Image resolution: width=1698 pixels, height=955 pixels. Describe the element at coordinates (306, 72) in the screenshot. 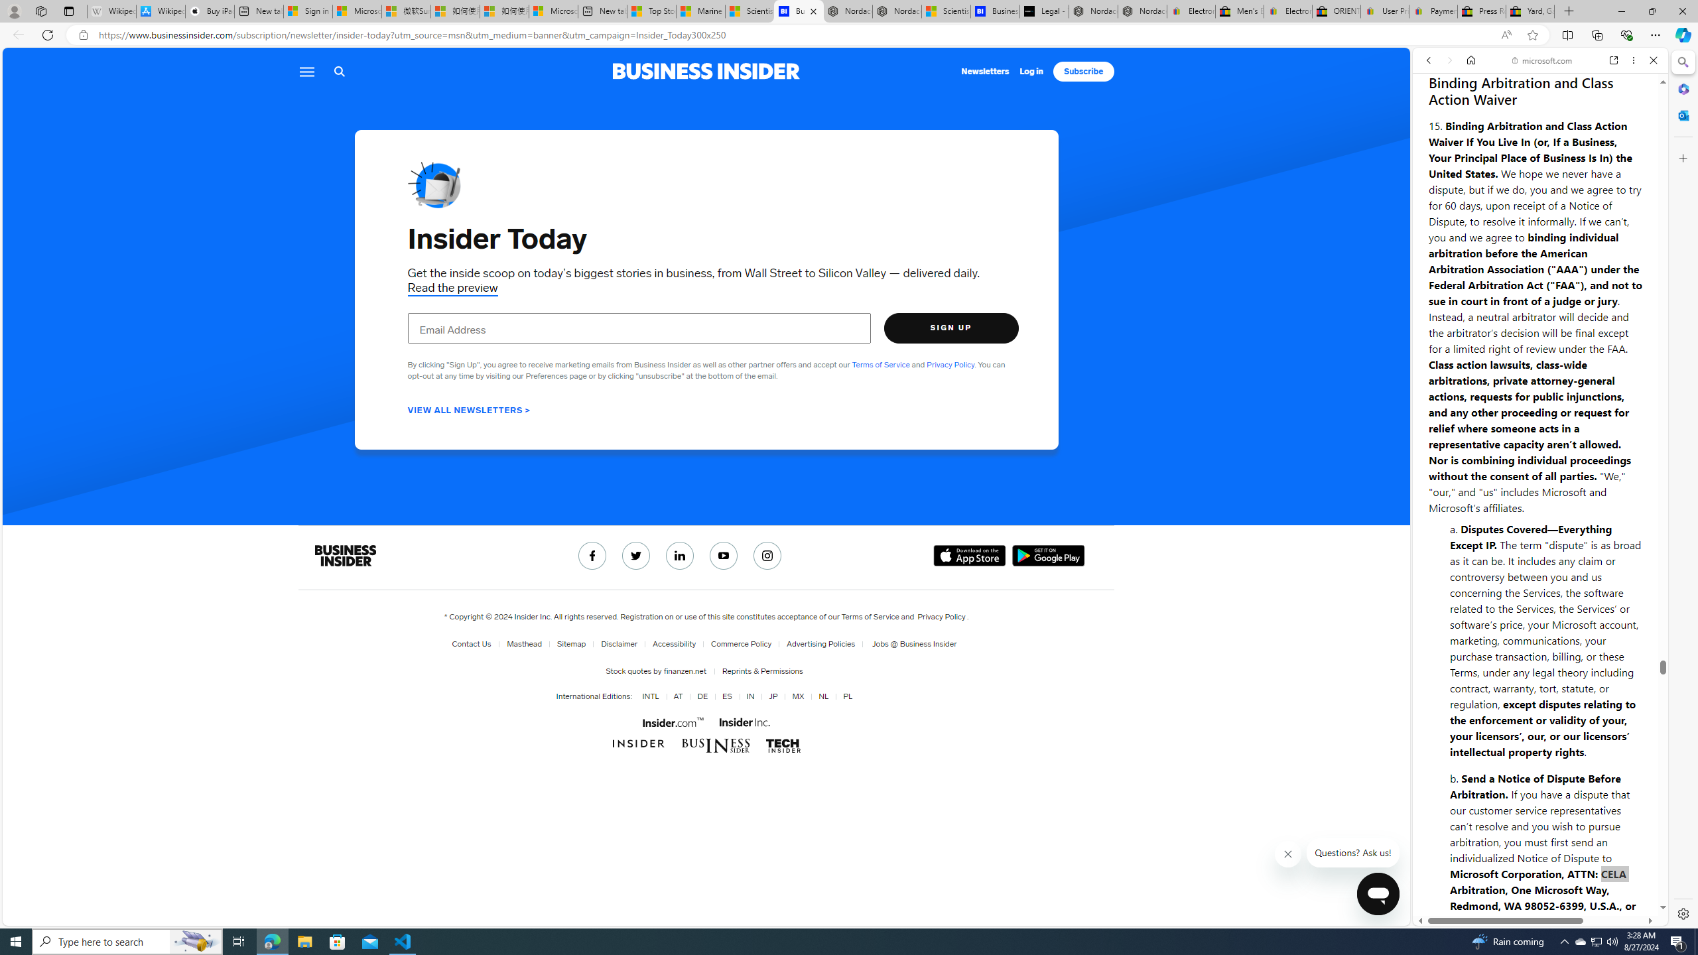

I see `Menu` at that location.